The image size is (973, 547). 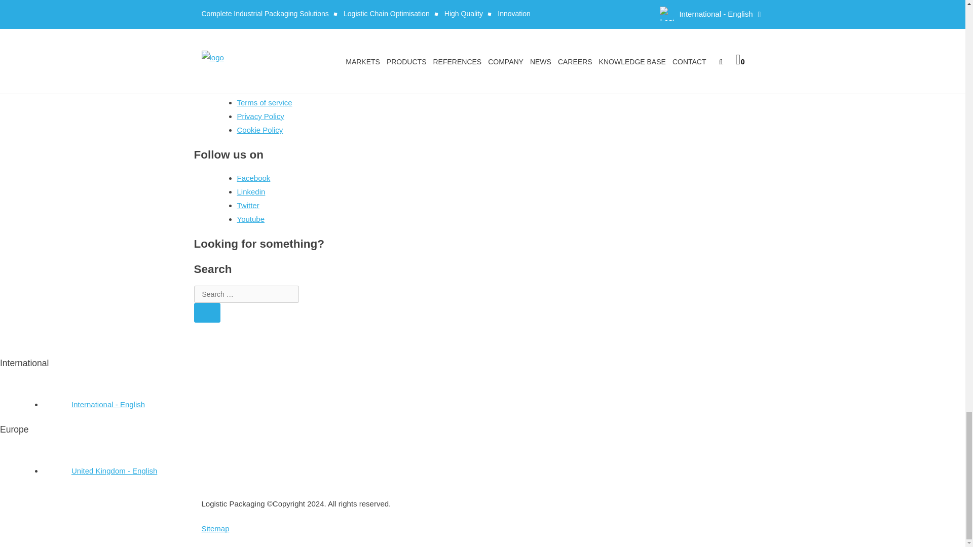 What do you see at coordinates (268, 22) in the screenshot?
I see `Become a partner` at bounding box center [268, 22].